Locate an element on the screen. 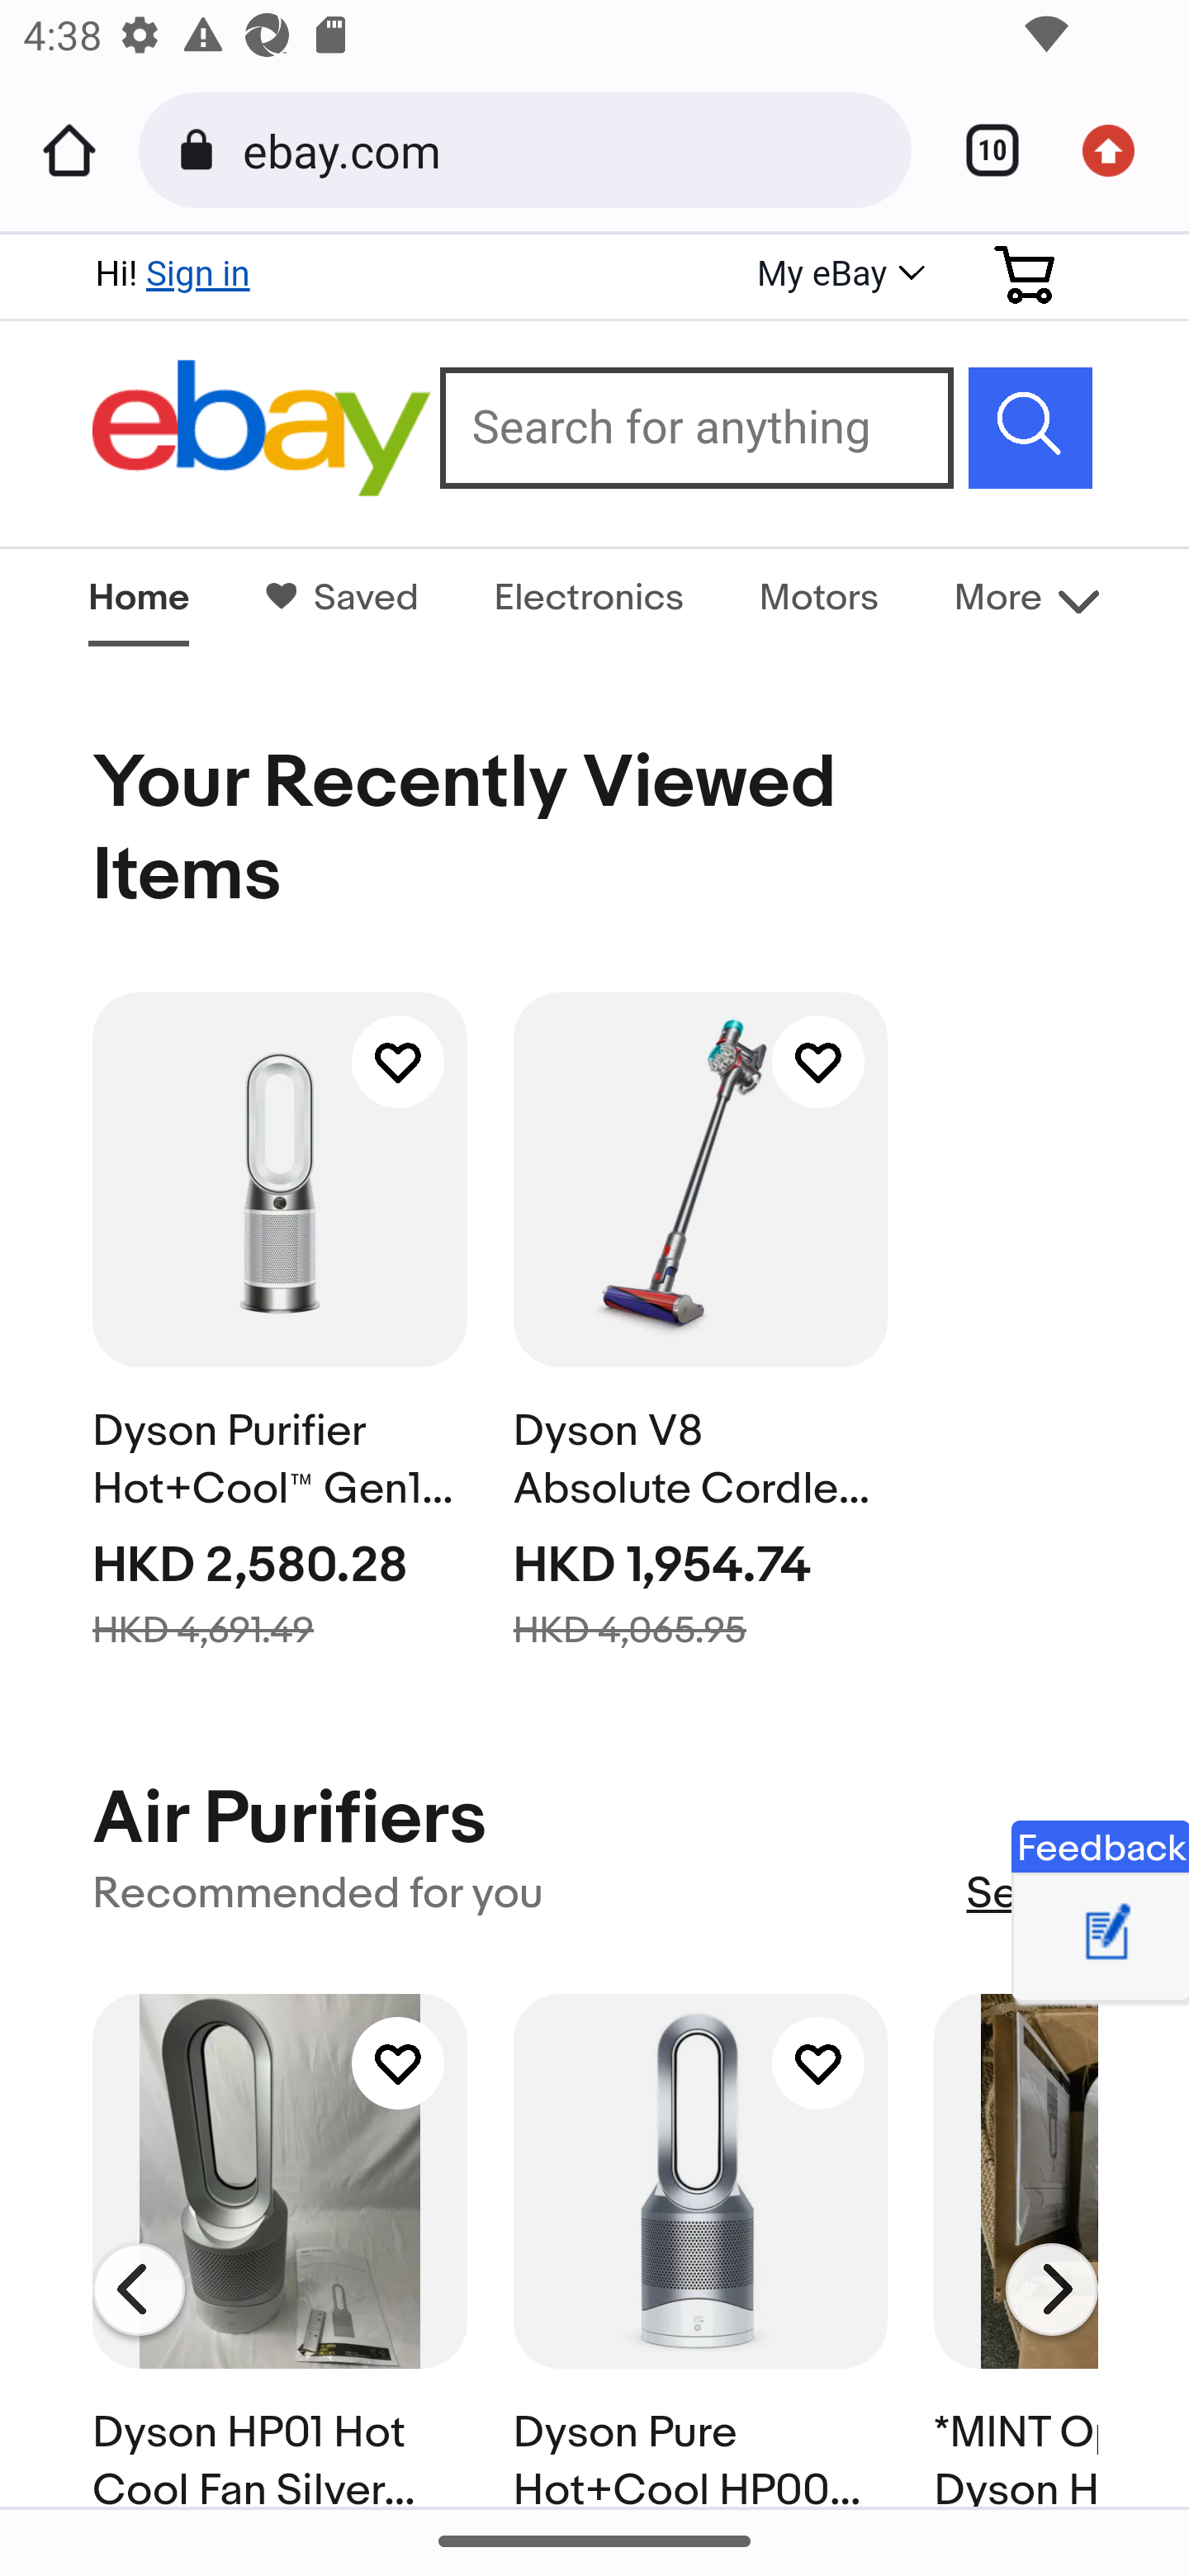 Image resolution: width=1189 pixels, height=2576 pixels. eBay Home eBay Home eBay Home is located at coordinates (263, 429).